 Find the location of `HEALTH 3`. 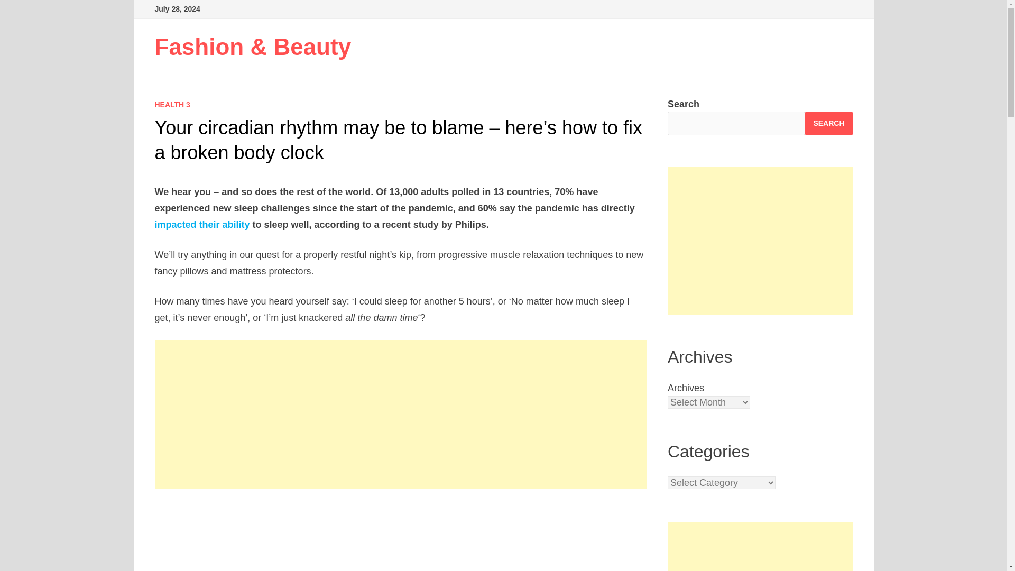

HEALTH 3 is located at coordinates (172, 105).